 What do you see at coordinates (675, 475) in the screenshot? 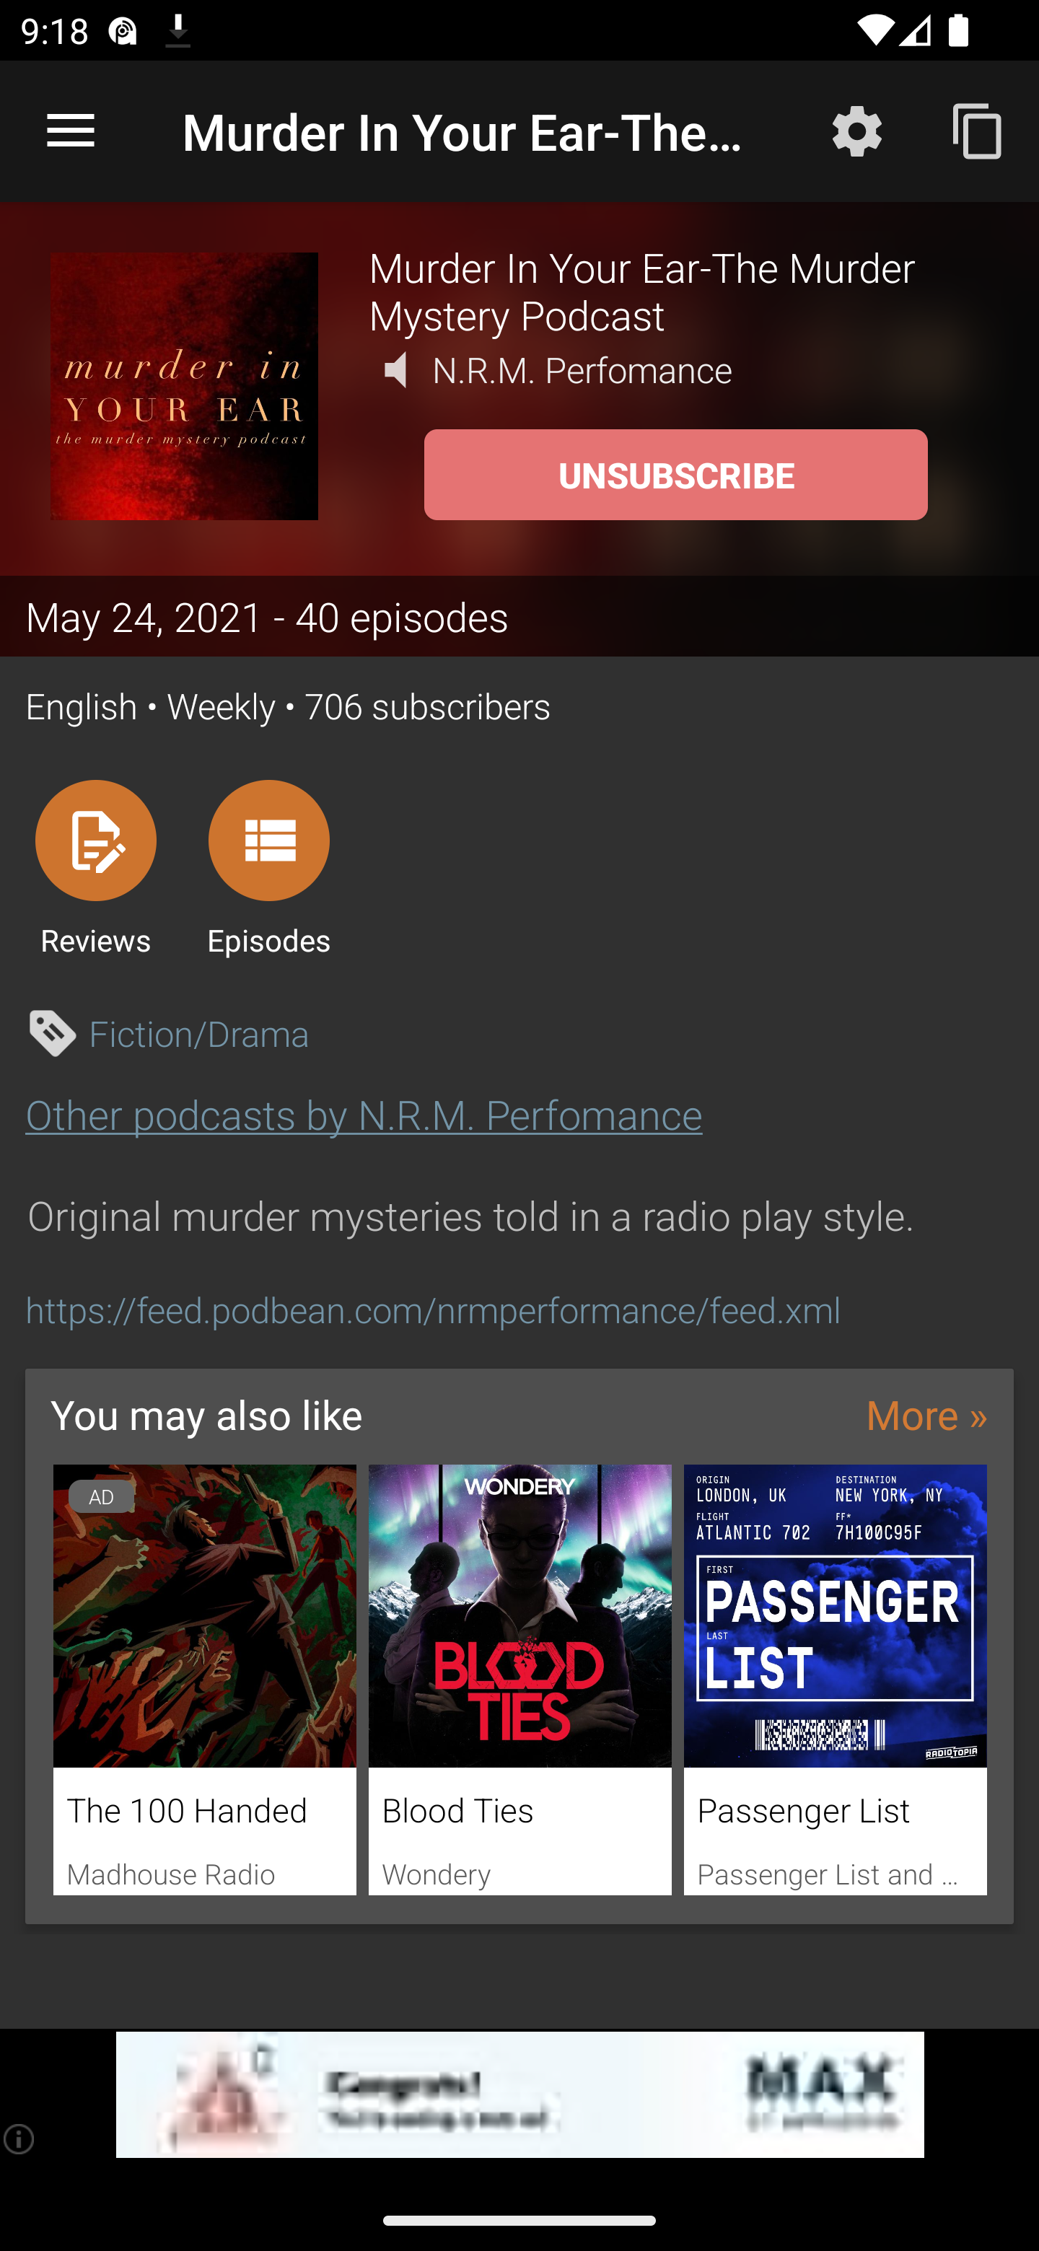
I see `UNSUBSCRIBE` at bounding box center [675, 475].